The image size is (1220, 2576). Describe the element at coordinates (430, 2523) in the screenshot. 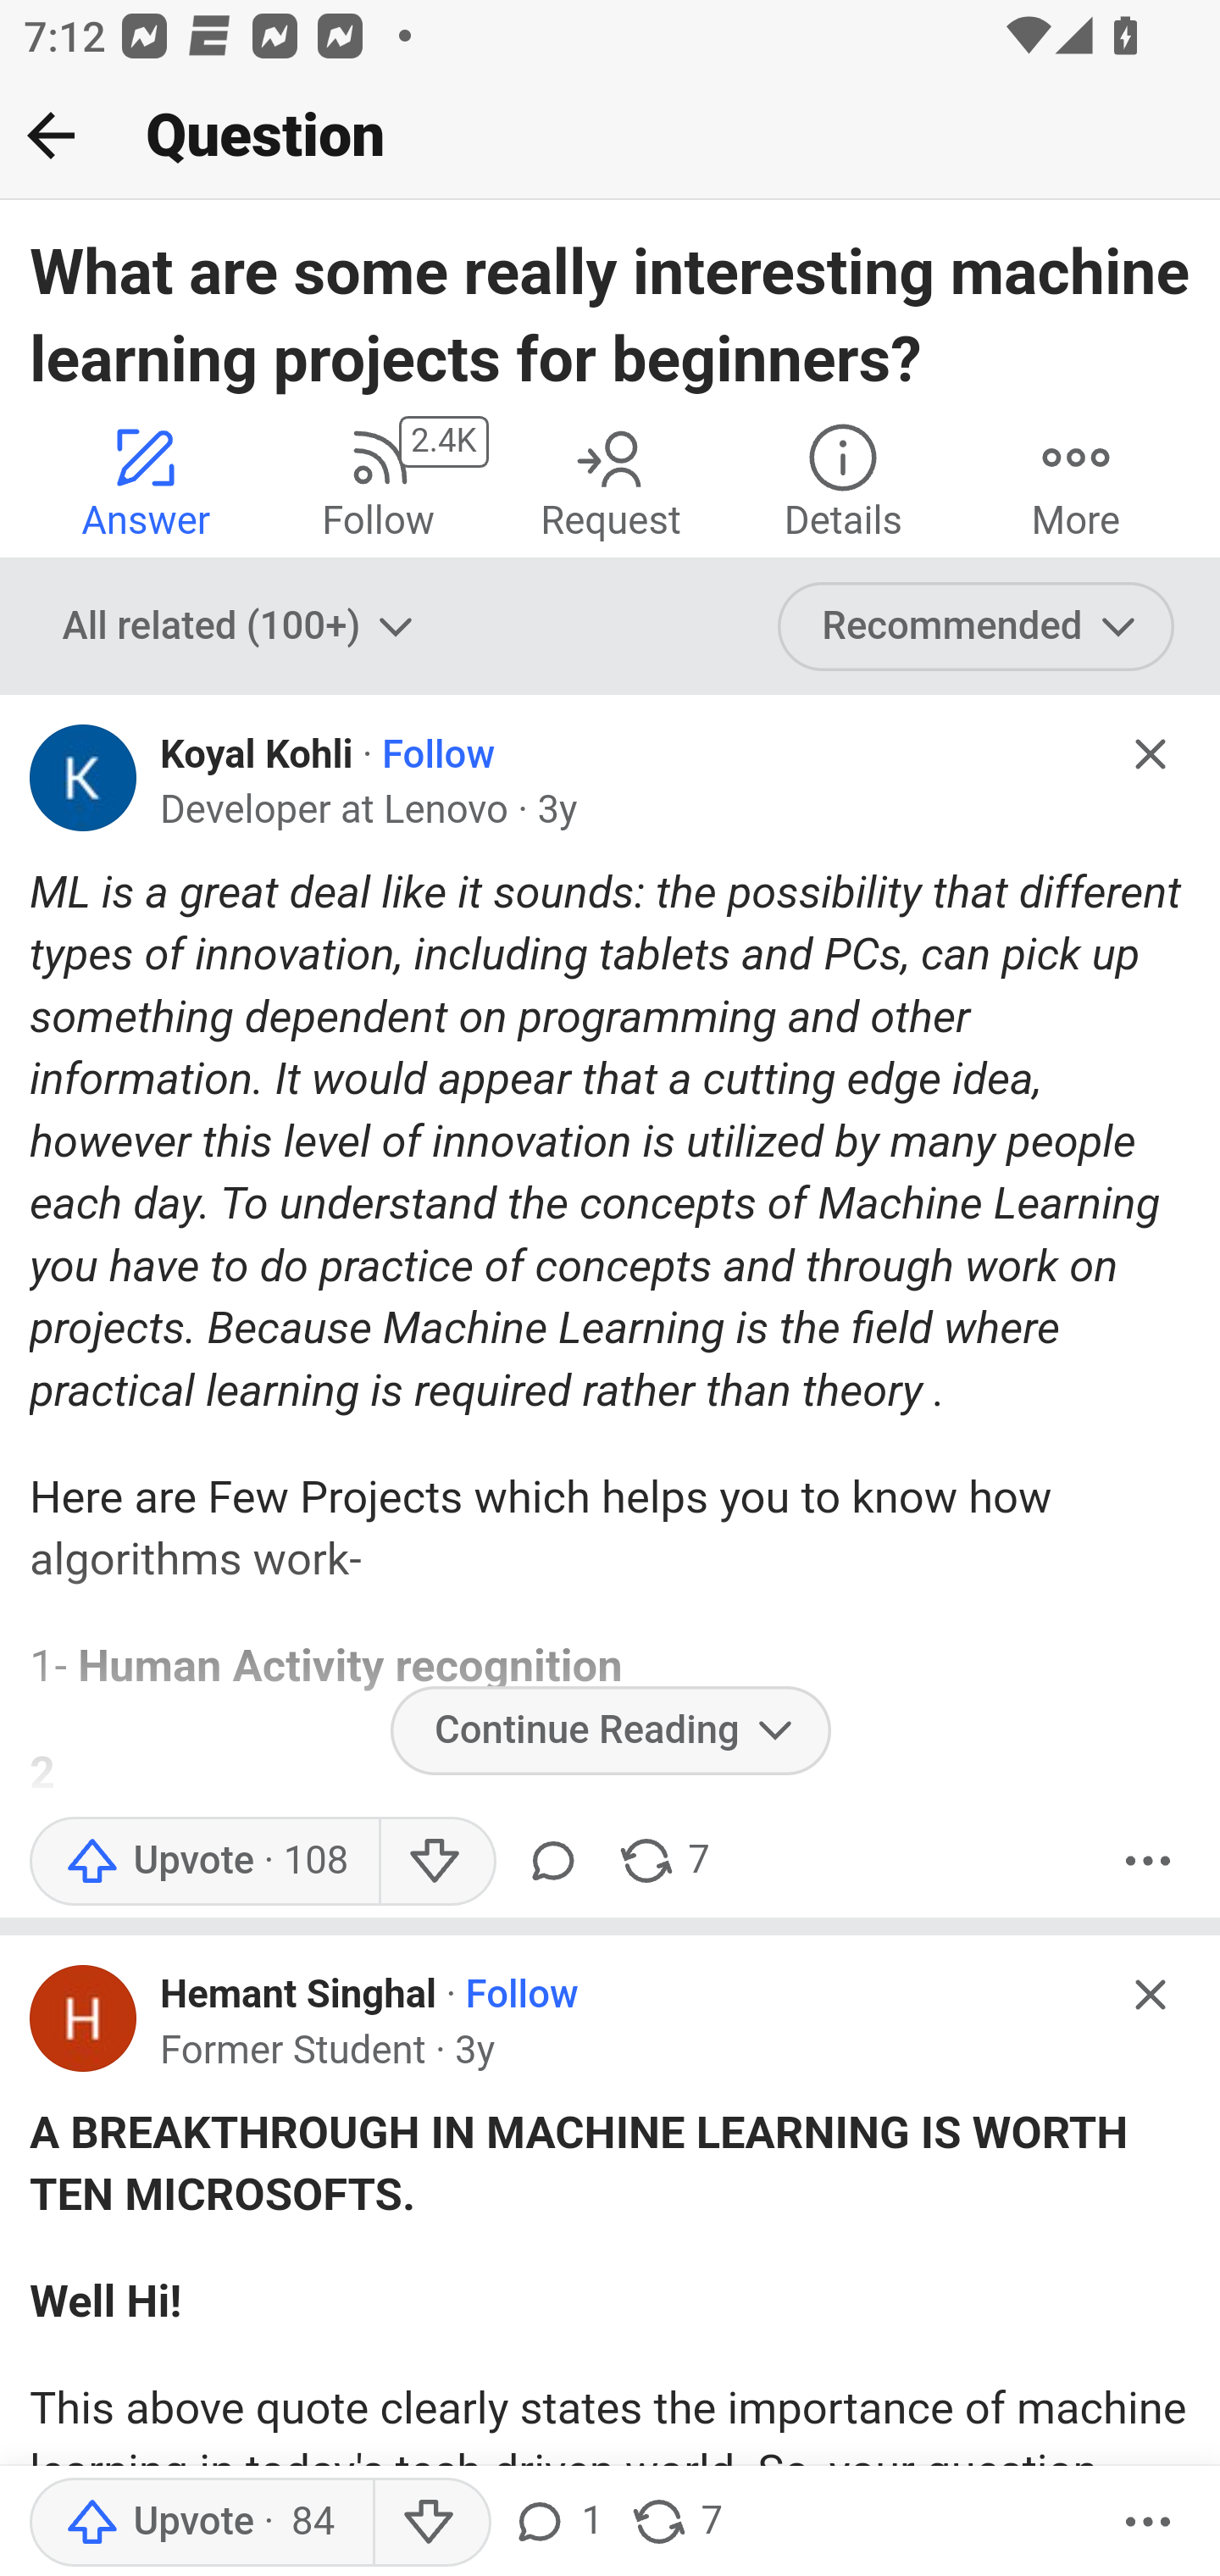

I see `Downvote` at that location.